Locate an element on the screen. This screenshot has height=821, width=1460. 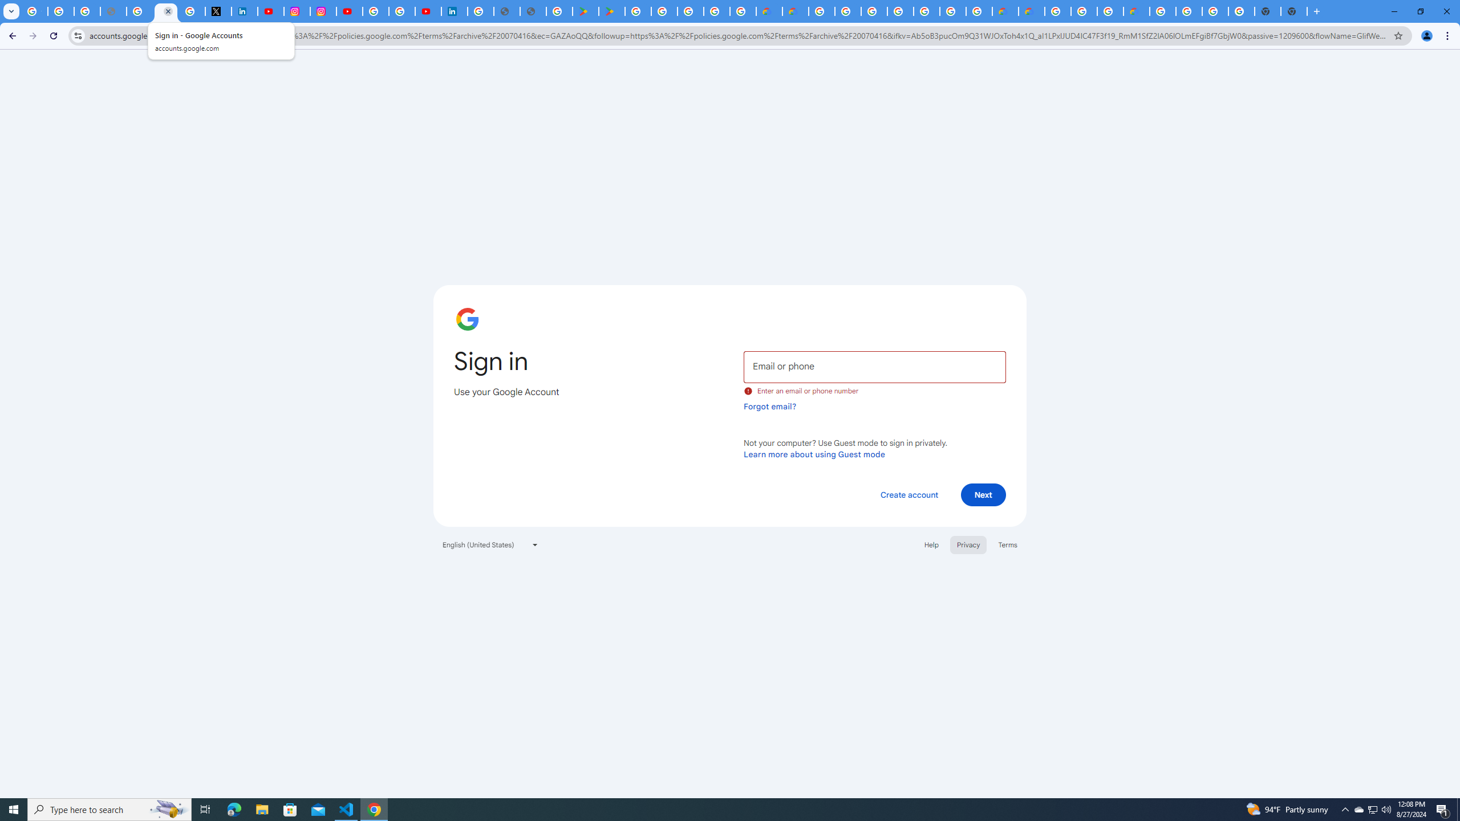
YouTube Content Monetization Policies - How YouTube Works is located at coordinates (270, 11).